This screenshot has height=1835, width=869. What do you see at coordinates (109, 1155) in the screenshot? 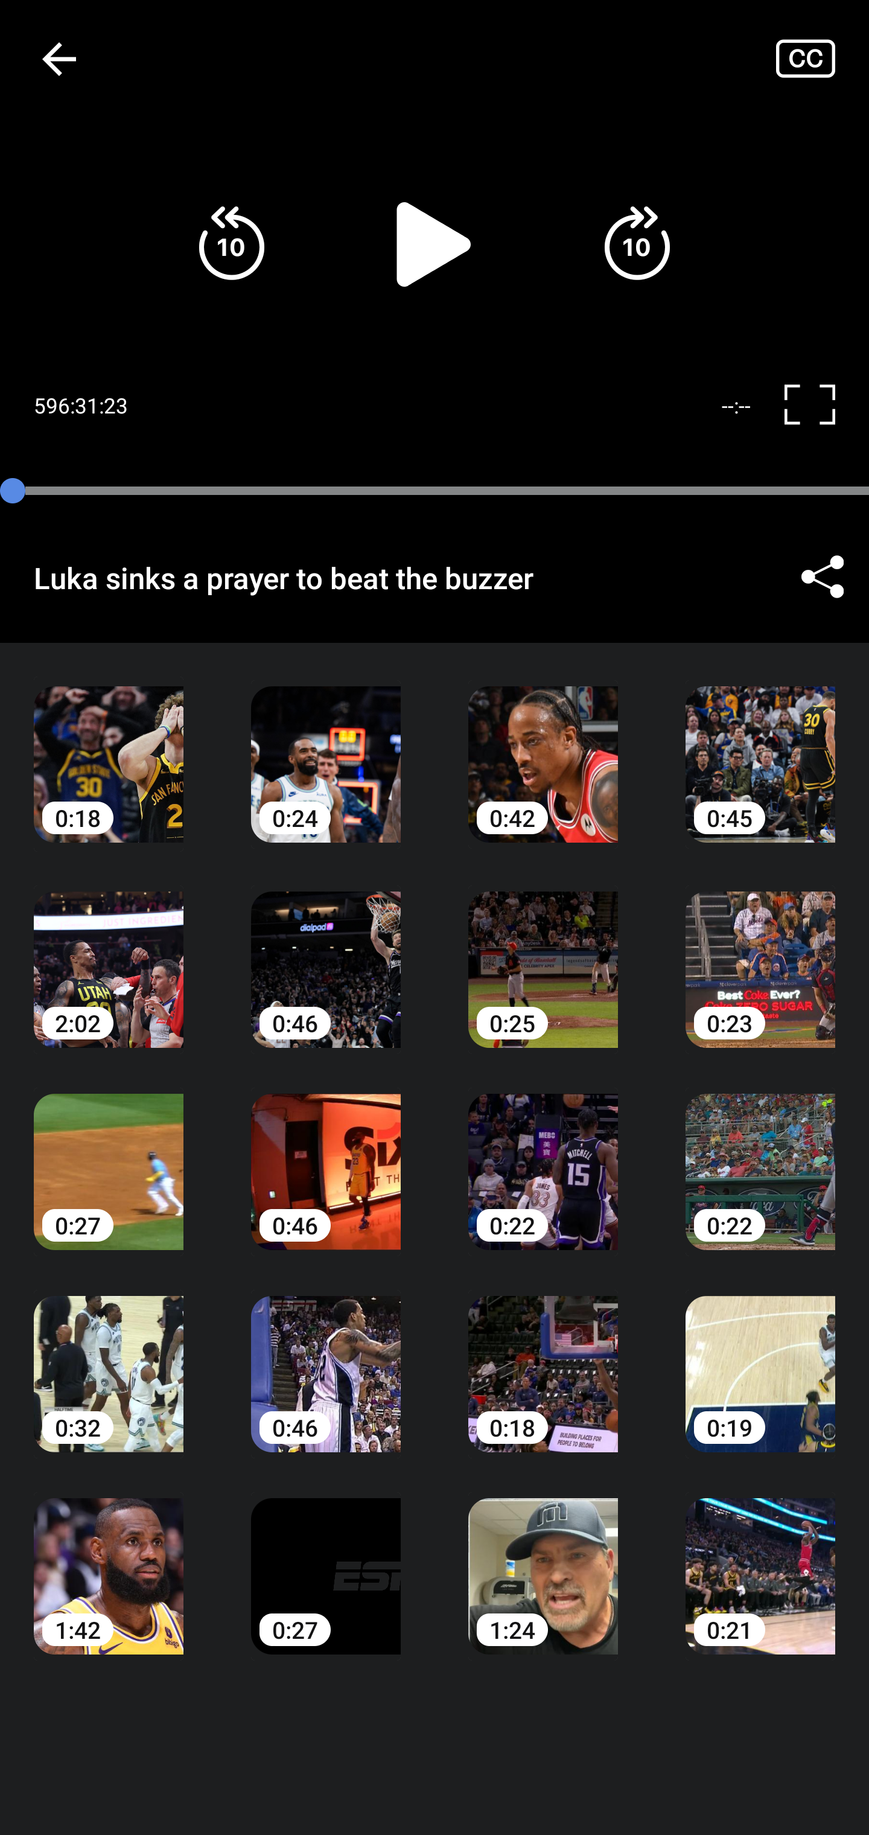
I see `0:27` at bounding box center [109, 1155].